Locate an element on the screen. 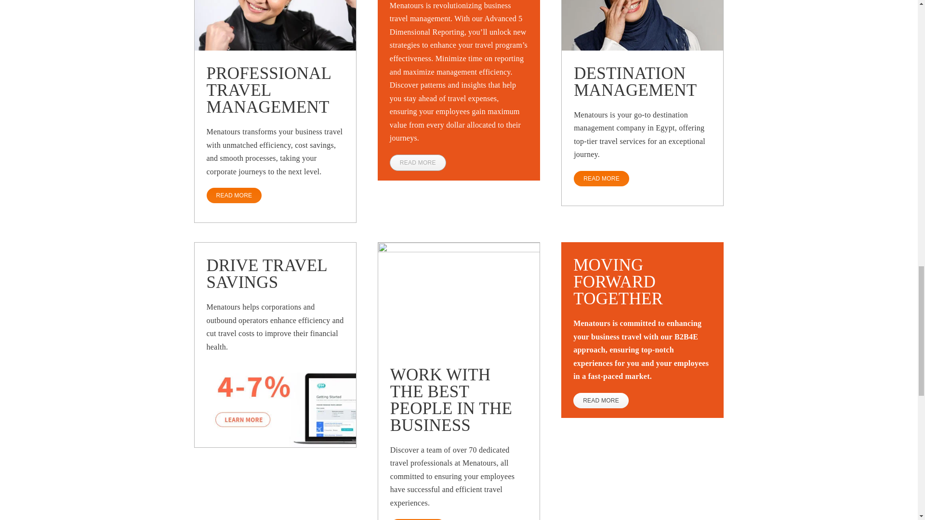 The image size is (925, 520). READ MORE is located at coordinates (417, 163).